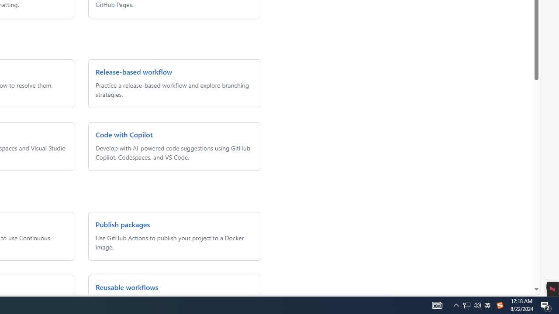 The image size is (559, 314). I want to click on Release-based workflow, so click(134, 72).